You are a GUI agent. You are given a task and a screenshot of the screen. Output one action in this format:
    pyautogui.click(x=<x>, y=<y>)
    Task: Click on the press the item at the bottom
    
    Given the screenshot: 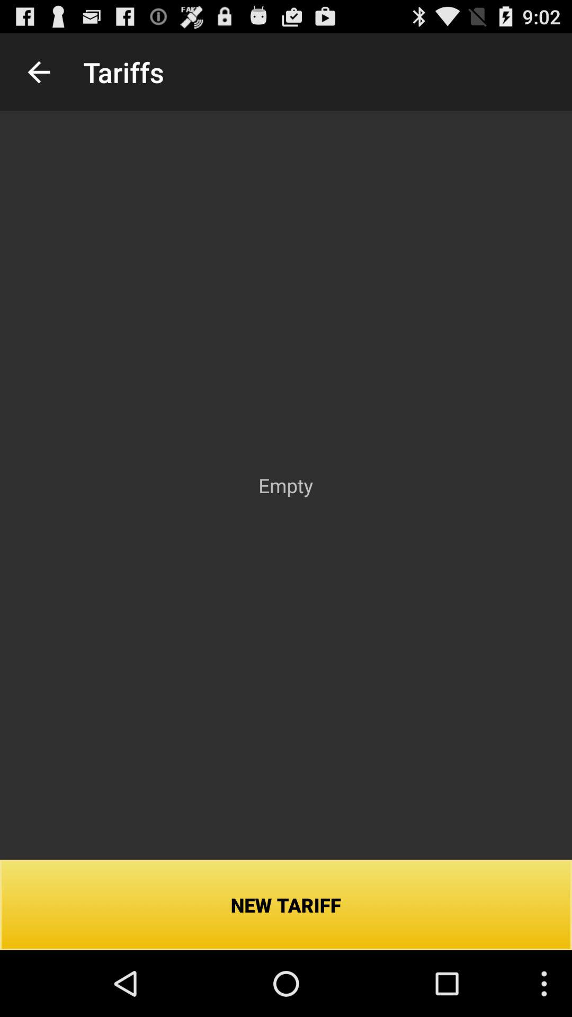 What is the action you would take?
    pyautogui.click(x=286, y=905)
    